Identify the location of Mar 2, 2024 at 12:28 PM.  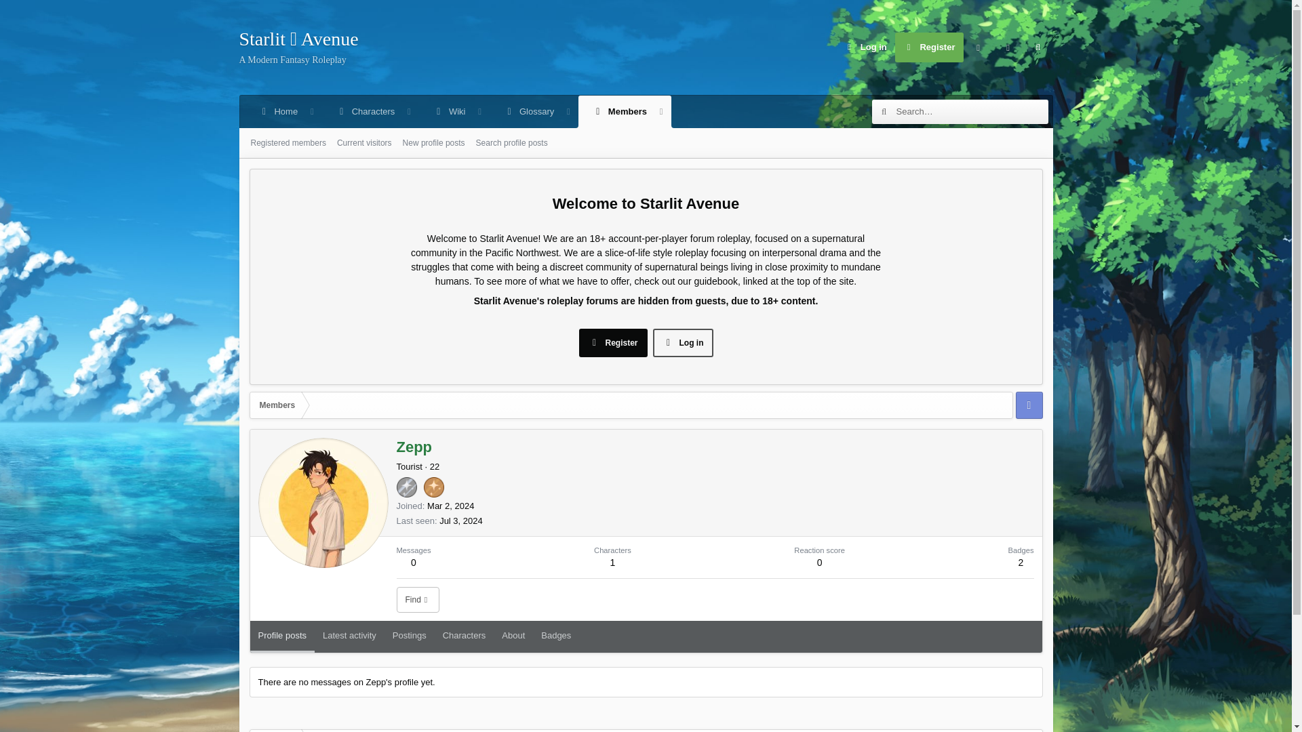
(449, 112).